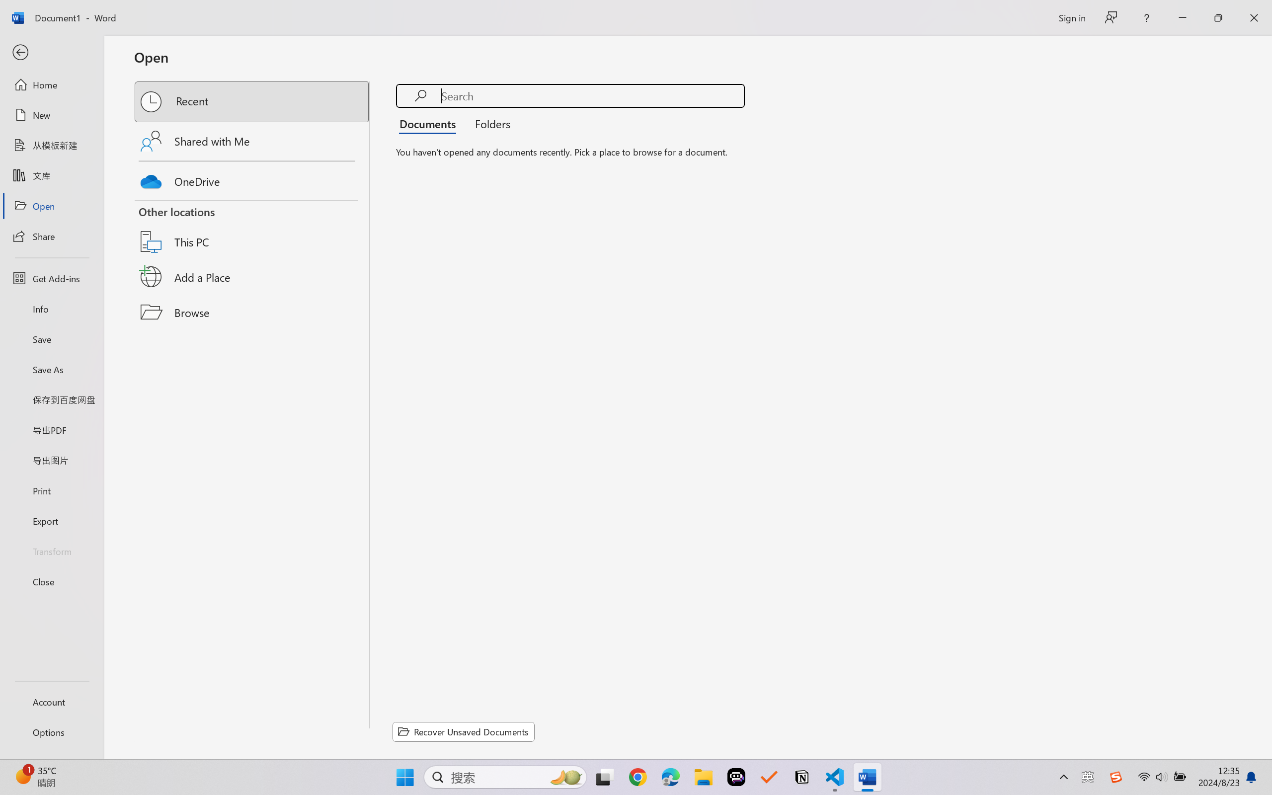 The image size is (1272, 795). Describe the element at coordinates (252, 312) in the screenshot. I see `Browse` at that location.